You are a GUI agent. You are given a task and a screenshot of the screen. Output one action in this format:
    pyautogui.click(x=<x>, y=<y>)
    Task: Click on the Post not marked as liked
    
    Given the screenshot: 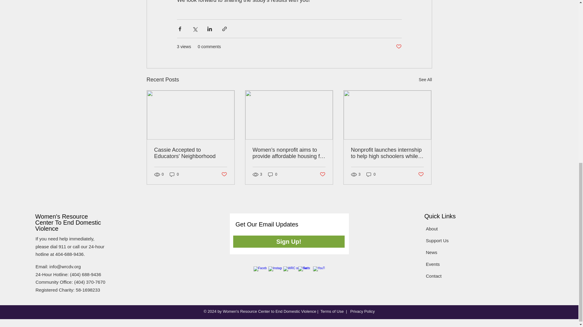 What is the action you would take?
    pyautogui.click(x=223, y=174)
    